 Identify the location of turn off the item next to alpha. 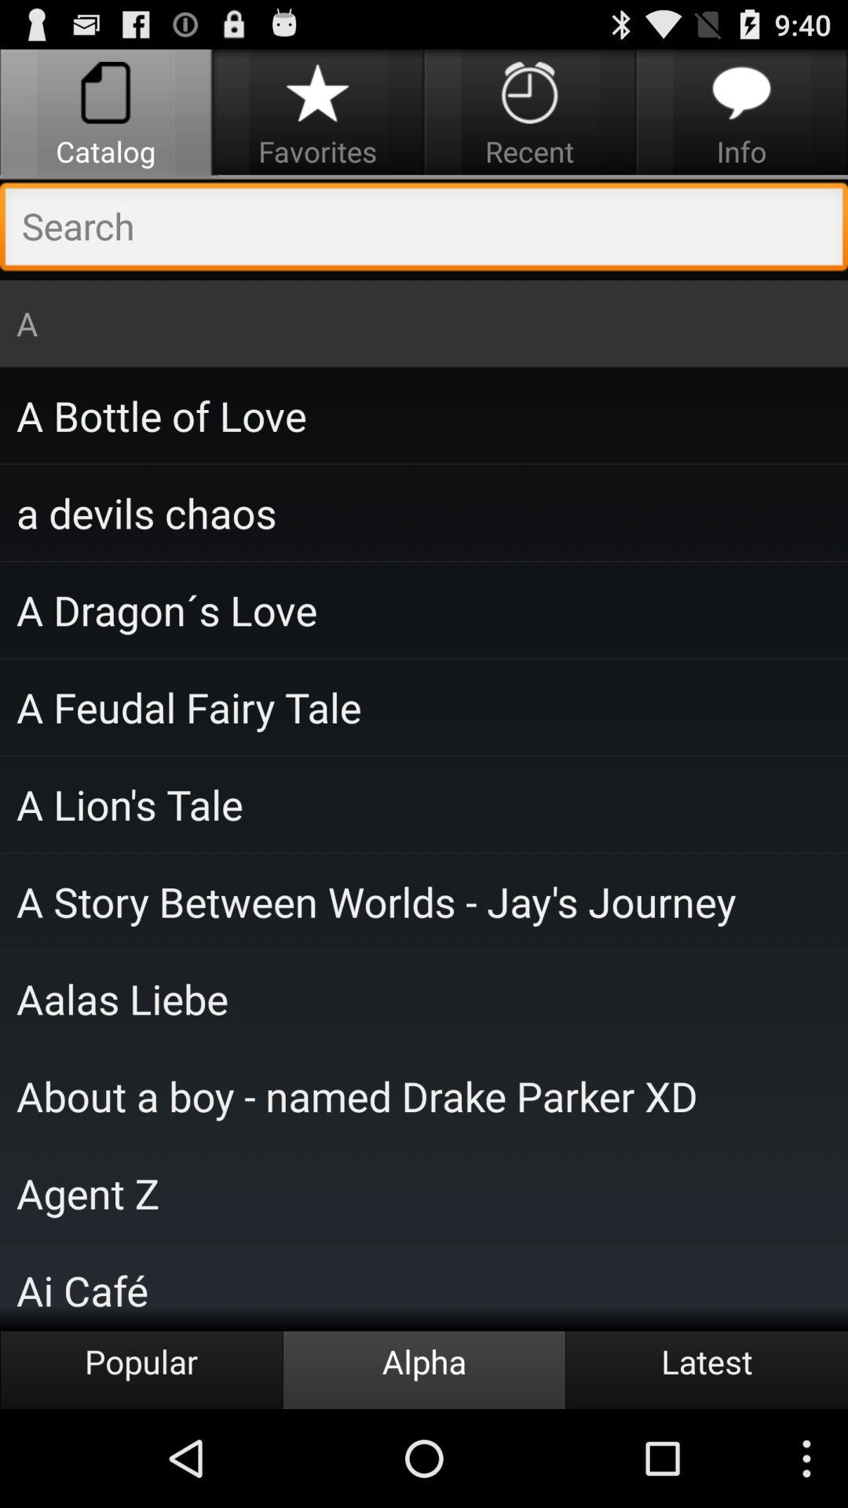
(141, 1370).